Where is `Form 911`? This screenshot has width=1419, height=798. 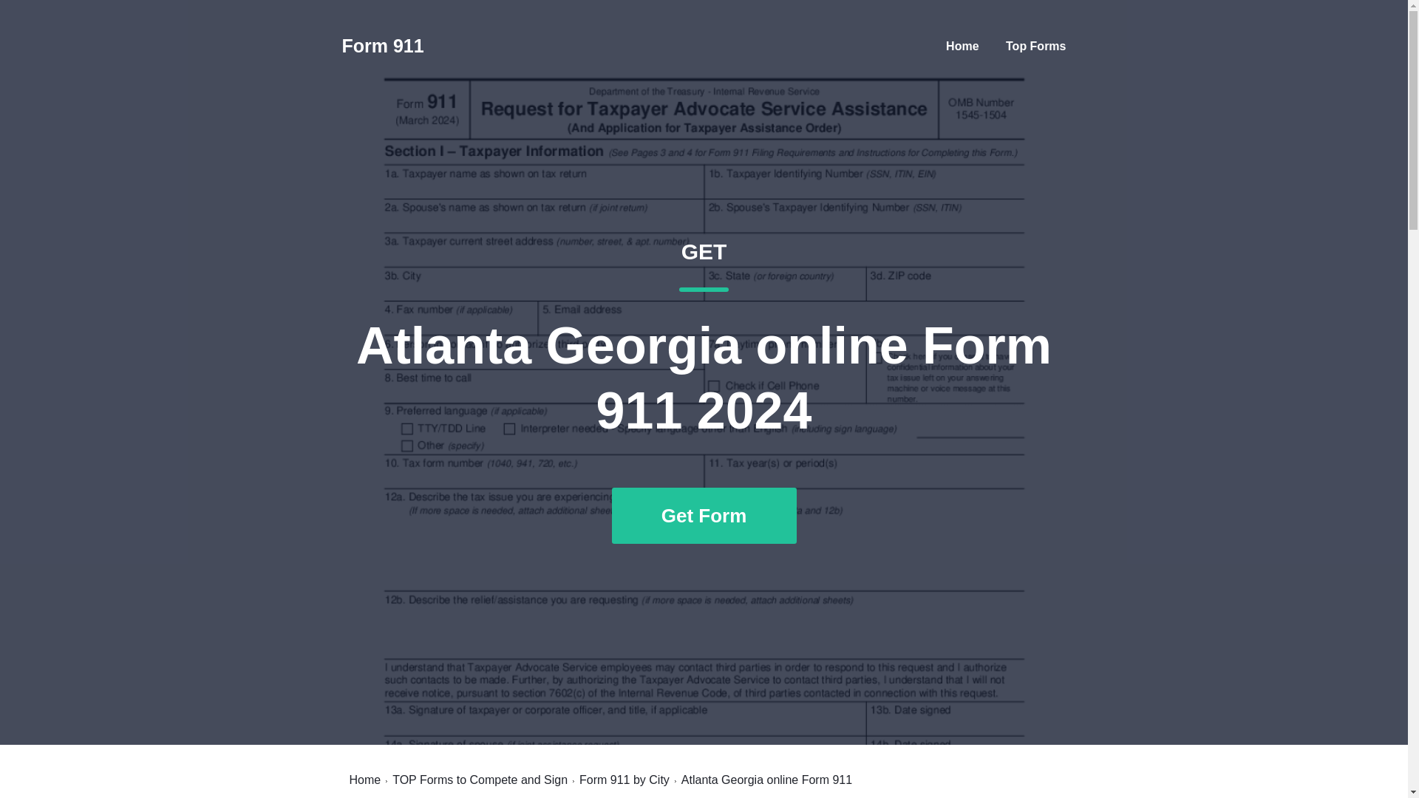
Form 911 is located at coordinates (480, 780).